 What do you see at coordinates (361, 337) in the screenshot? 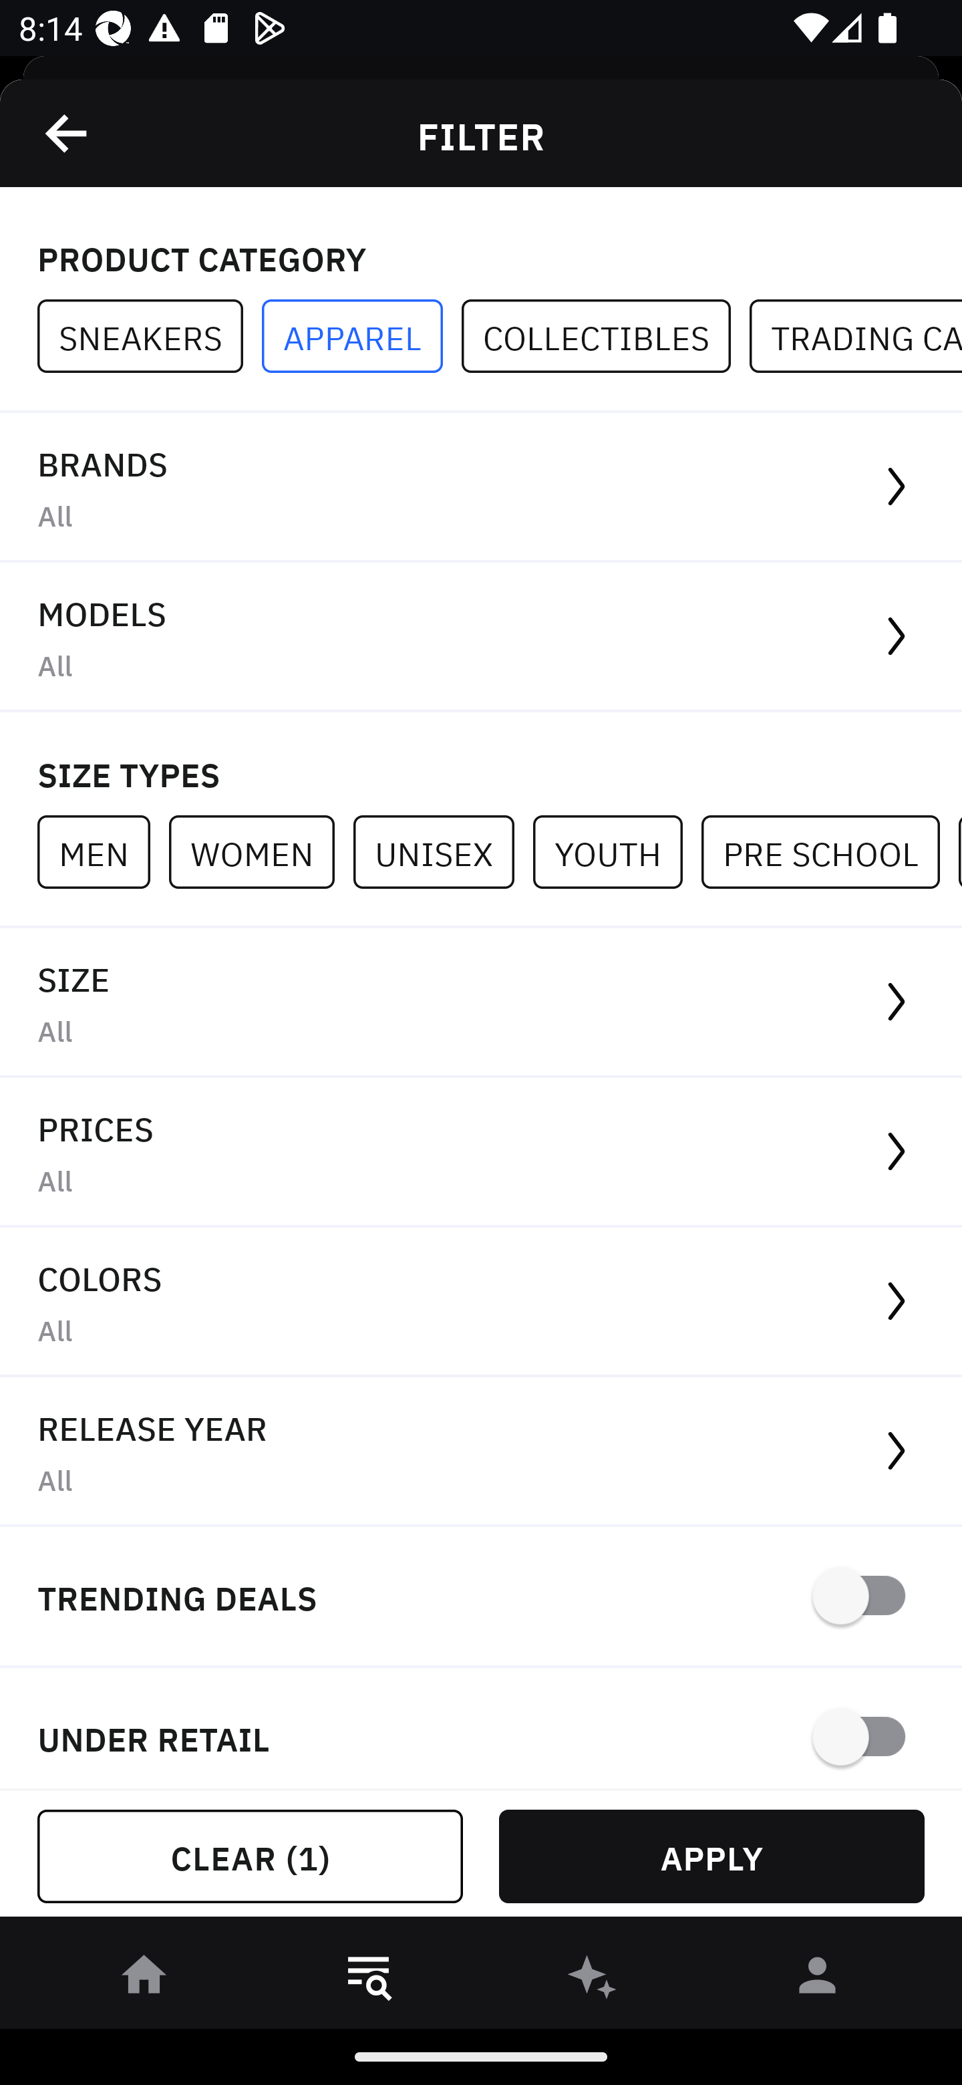
I see `APPAREL` at bounding box center [361, 337].